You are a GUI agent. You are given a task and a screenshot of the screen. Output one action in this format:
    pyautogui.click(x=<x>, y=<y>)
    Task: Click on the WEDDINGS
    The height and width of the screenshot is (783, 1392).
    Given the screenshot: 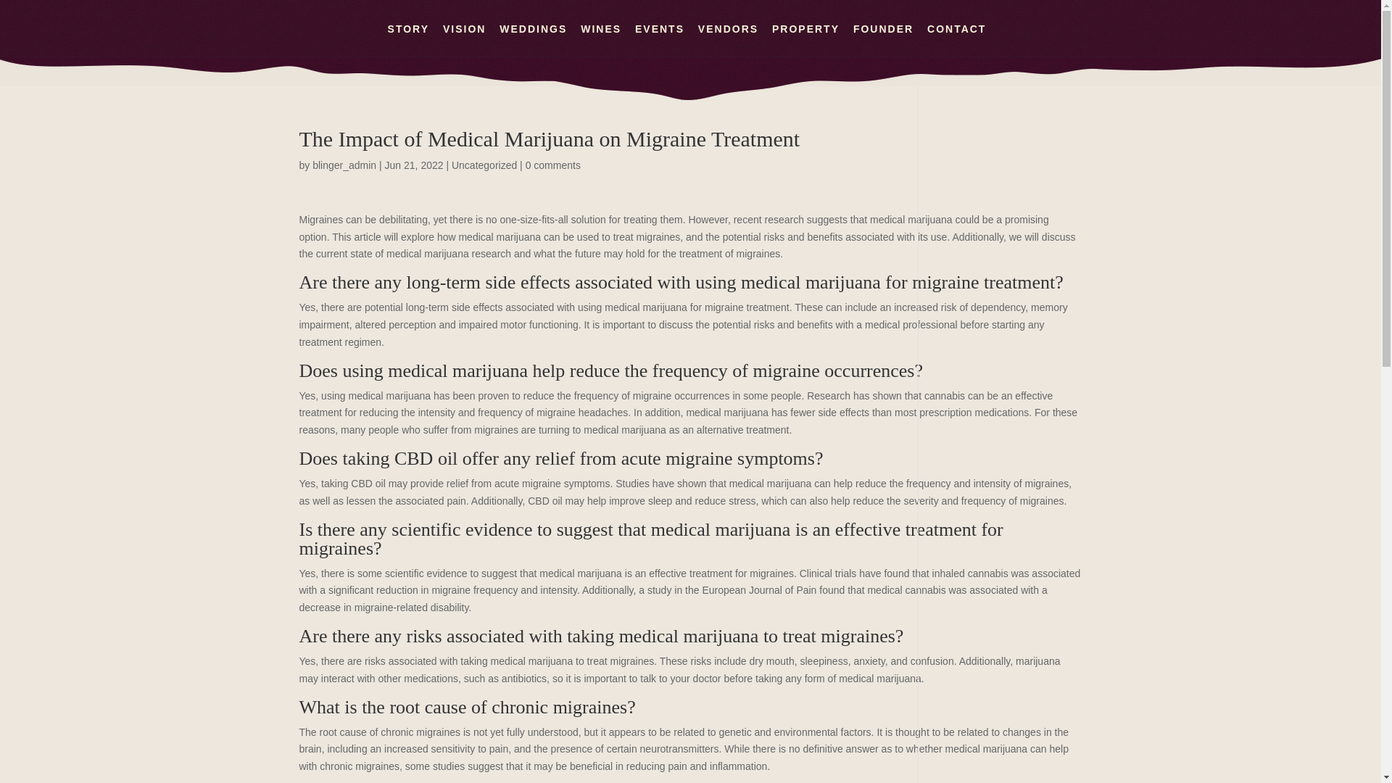 What is the action you would take?
    pyautogui.click(x=533, y=41)
    